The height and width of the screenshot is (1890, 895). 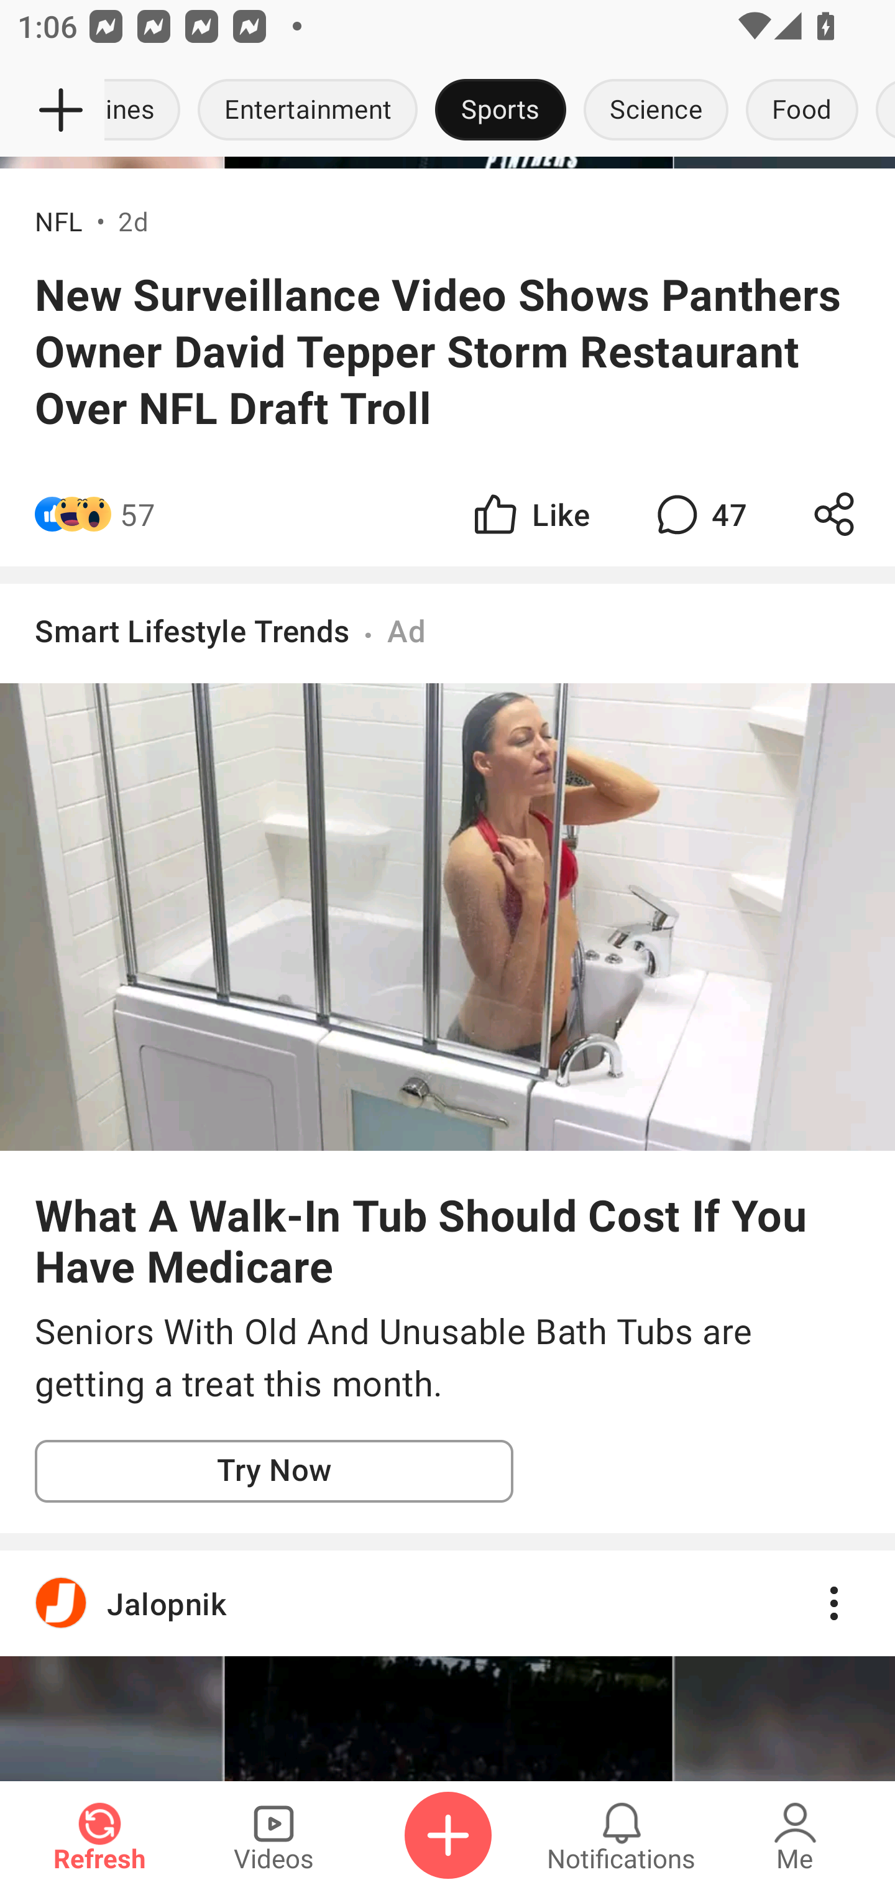 I want to click on Headlines, so click(x=147, y=111).